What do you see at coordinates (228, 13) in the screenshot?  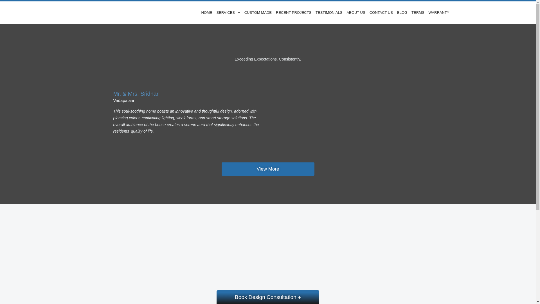 I see `SERVICES` at bounding box center [228, 13].